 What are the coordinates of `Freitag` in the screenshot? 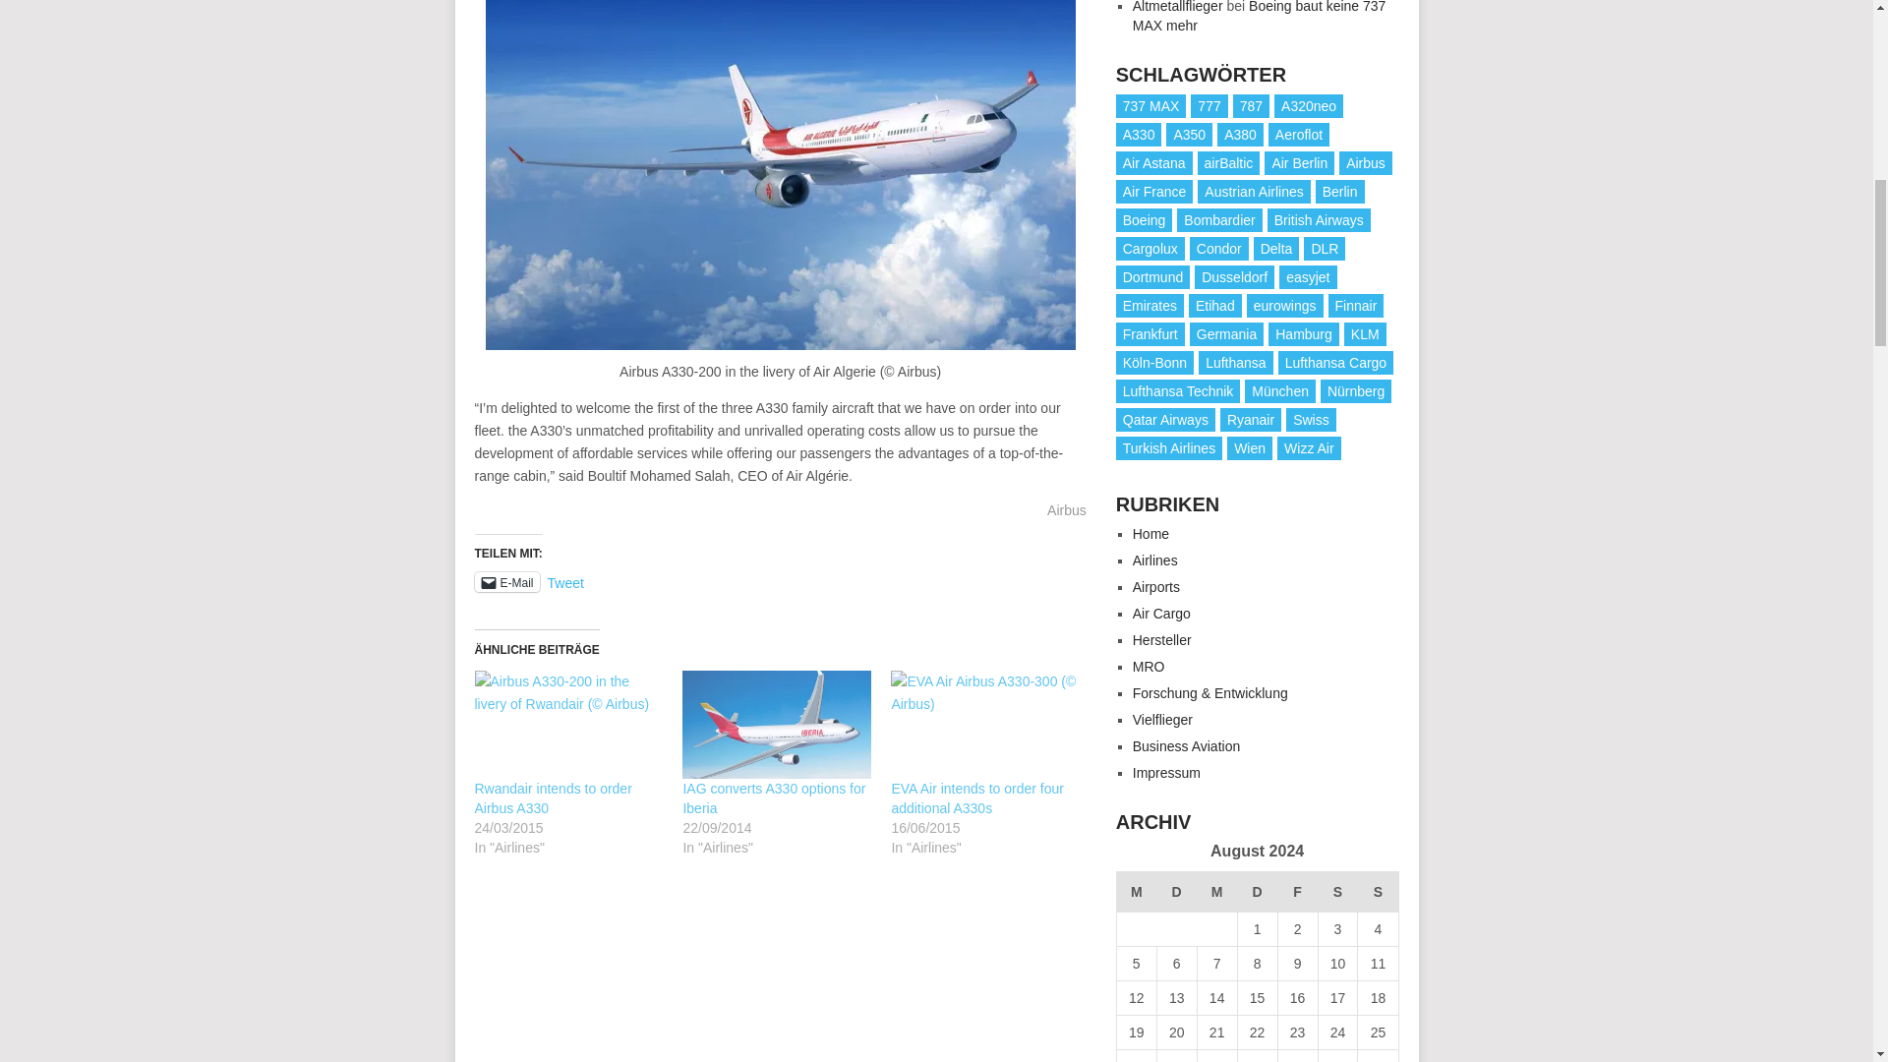 It's located at (1298, 891).